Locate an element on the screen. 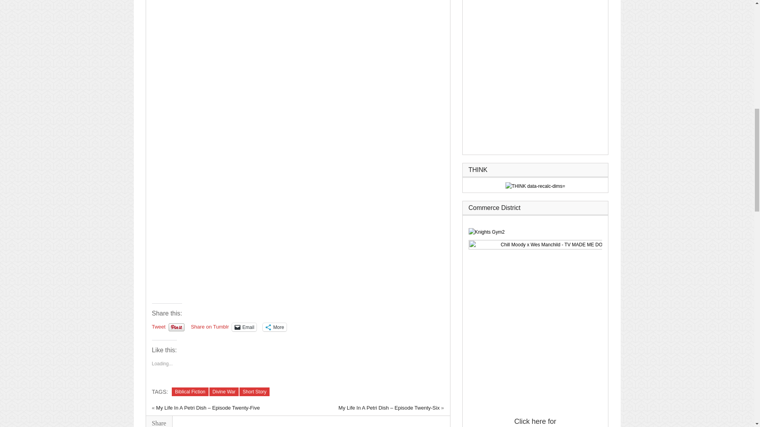 The image size is (760, 427). Share on Tumblr is located at coordinates (209, 326).